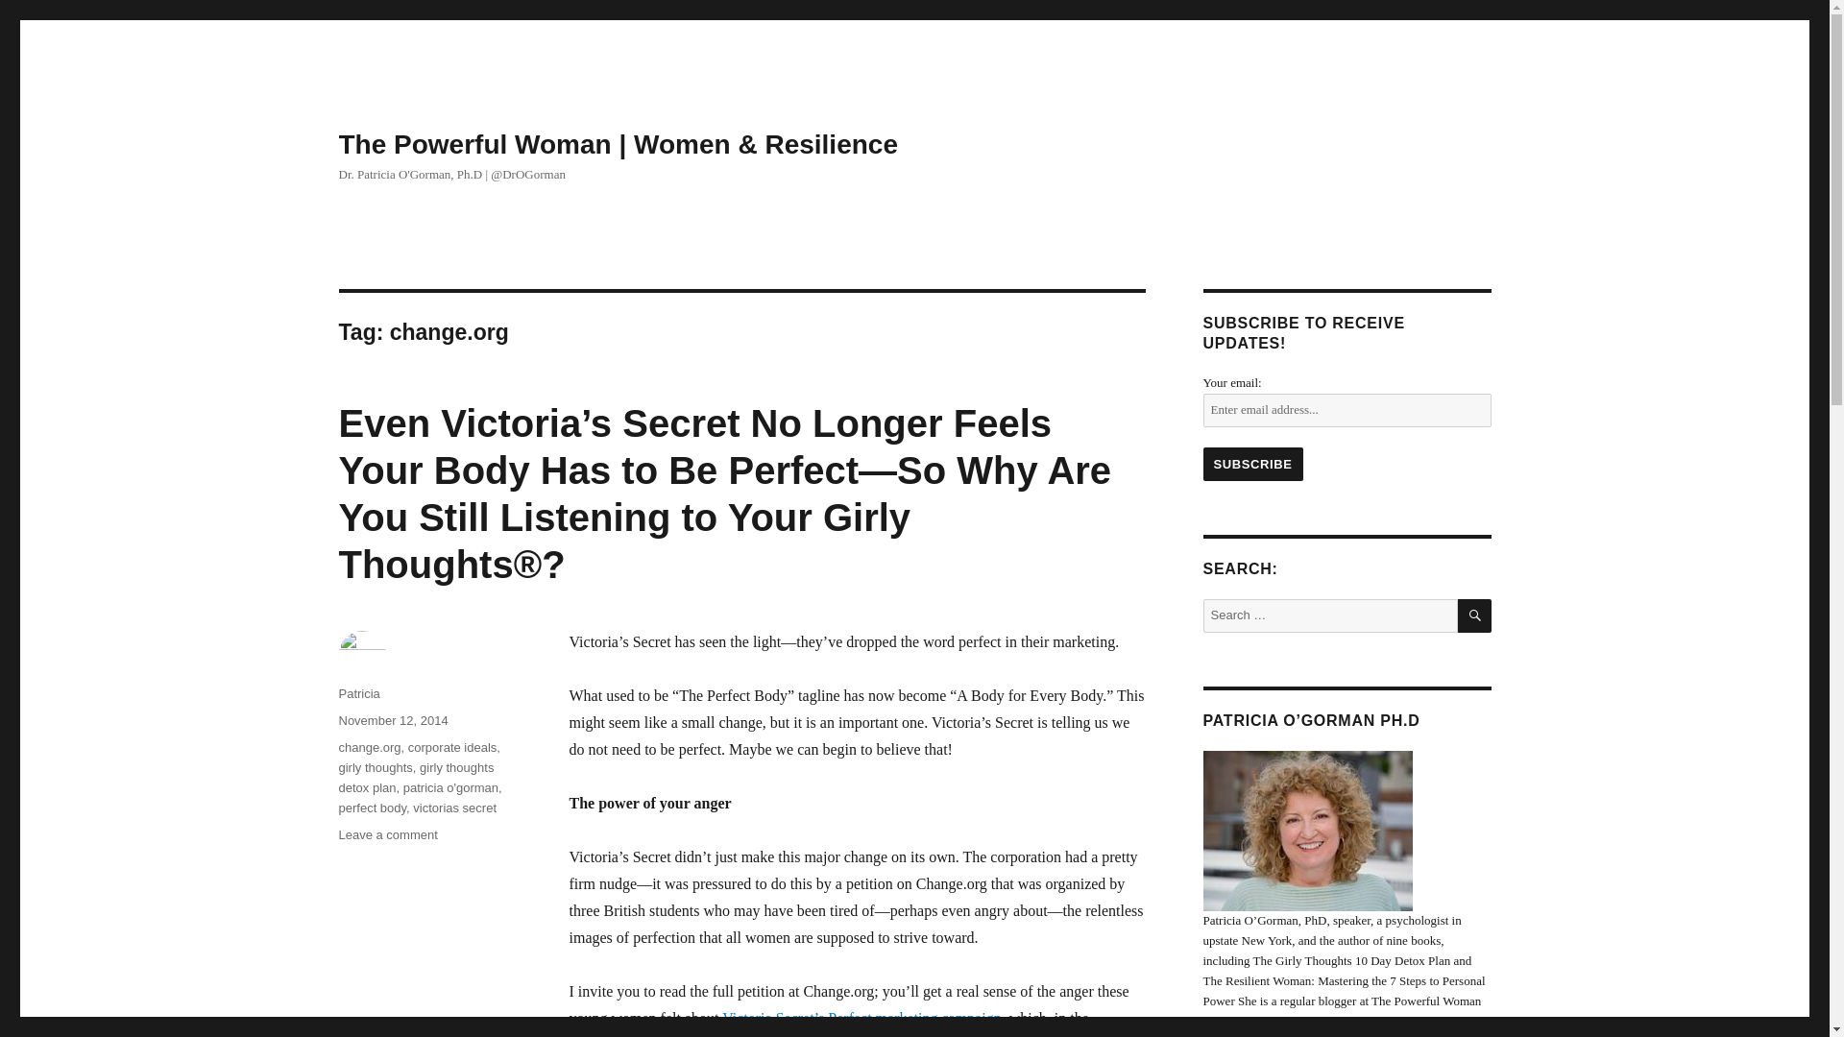 This screenshot has width=1844, height=1037. Describe the element at coordinates (358, 693) in the screenshot. I see `Patricia` at that location.